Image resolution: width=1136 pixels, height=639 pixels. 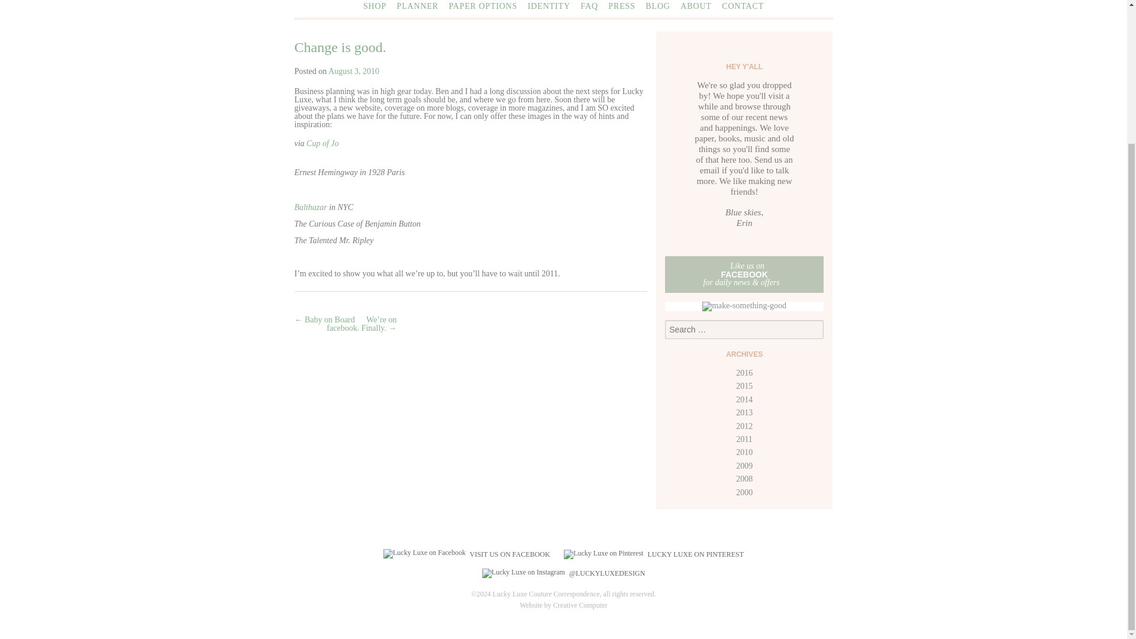 What do you see at coordinates (657, 6) in the screenshot?
I see `BLOG` at bounding box center [657, 6].